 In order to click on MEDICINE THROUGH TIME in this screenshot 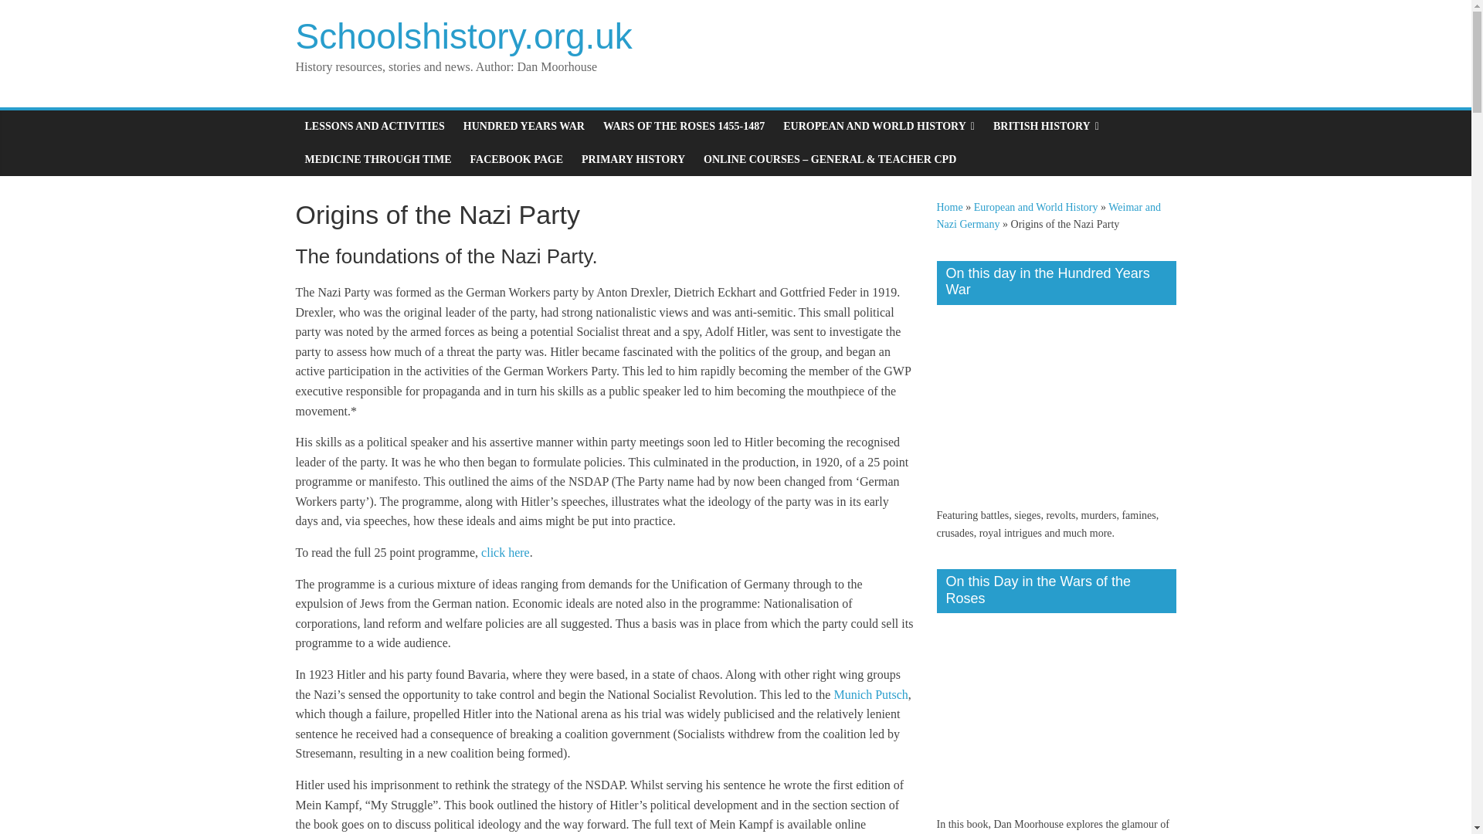, I will do `click(377, 159)`.